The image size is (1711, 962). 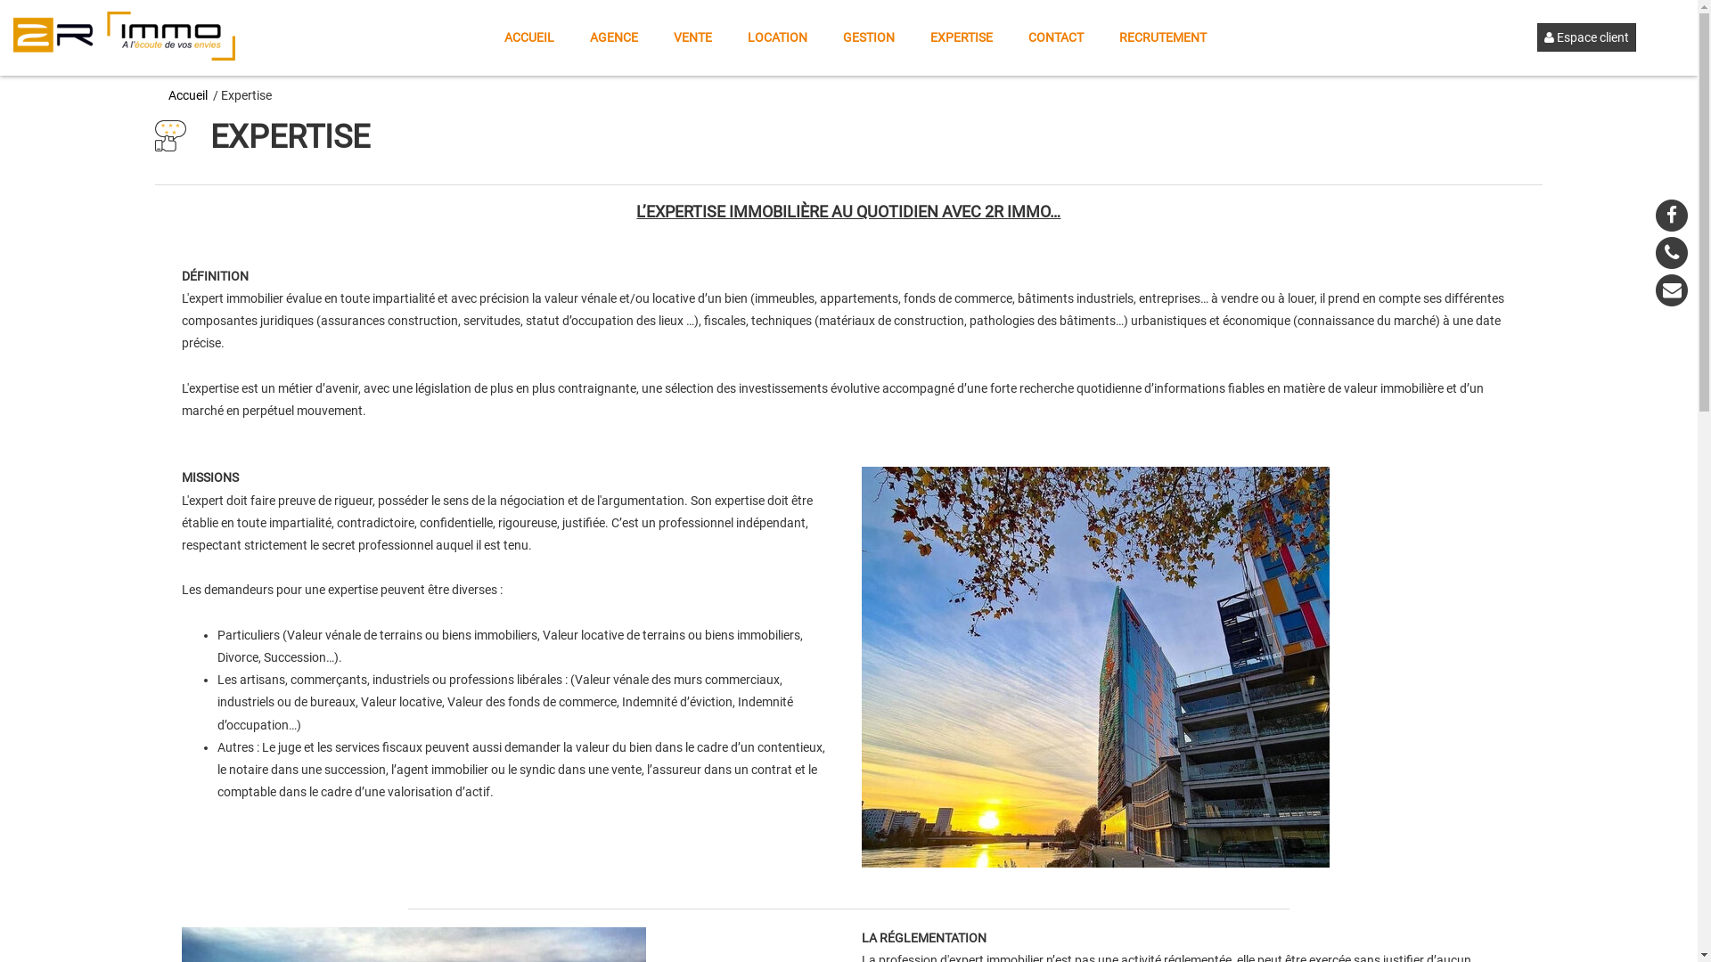 What do you see at coordinates (777, 37) in the screenshot?
I see `LOCATION` at bounding box center [777, 37].